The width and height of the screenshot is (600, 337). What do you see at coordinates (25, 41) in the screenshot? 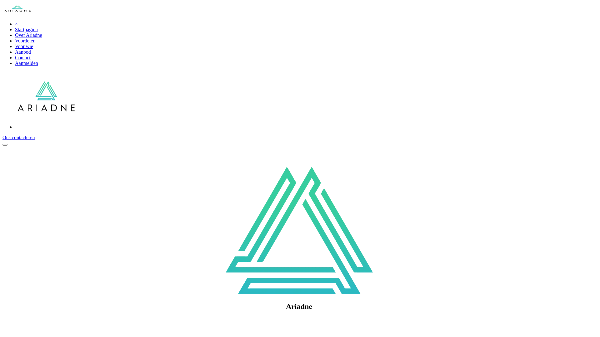
I see `Voordelen` at bounding box center [25, 41].